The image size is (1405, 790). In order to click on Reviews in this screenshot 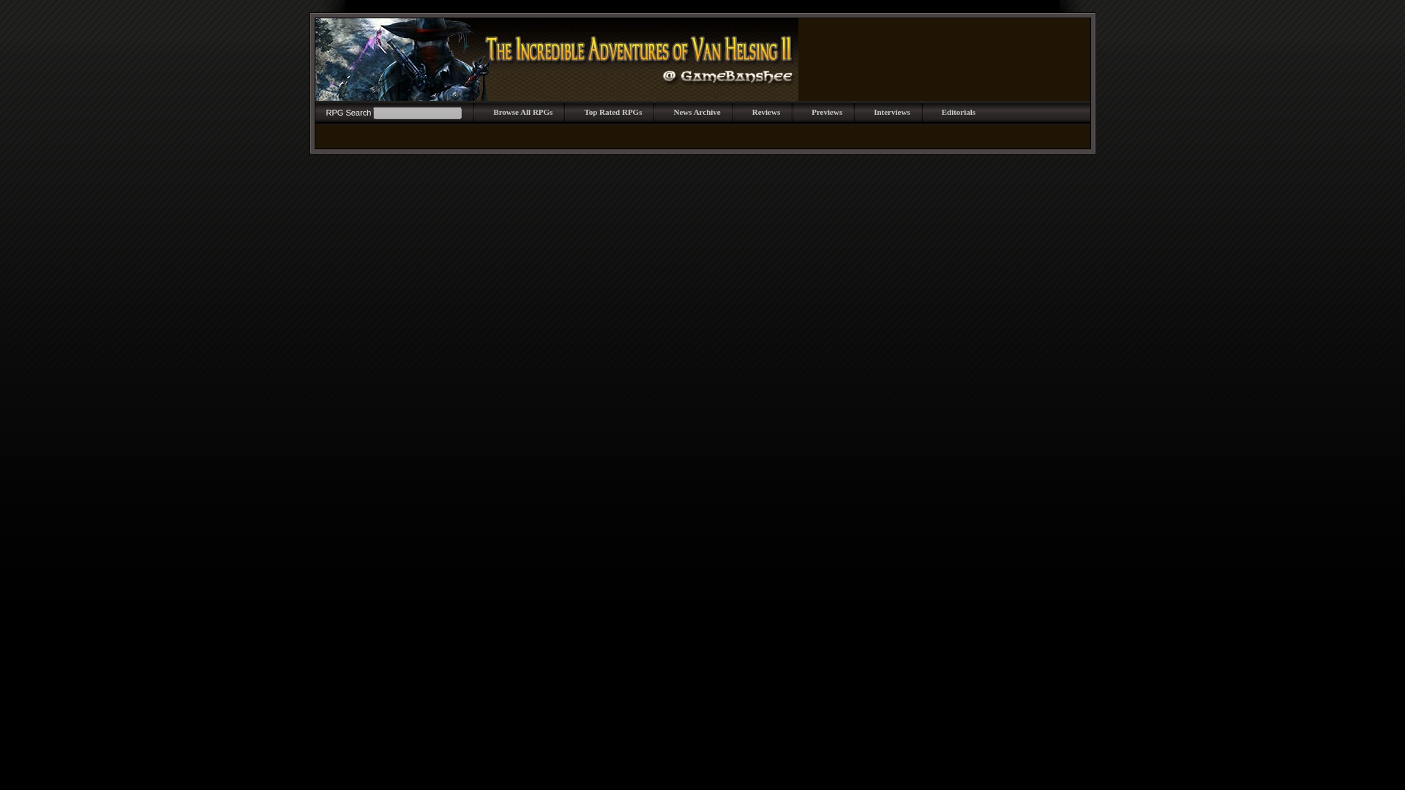, I will do `click(766, 111)`.